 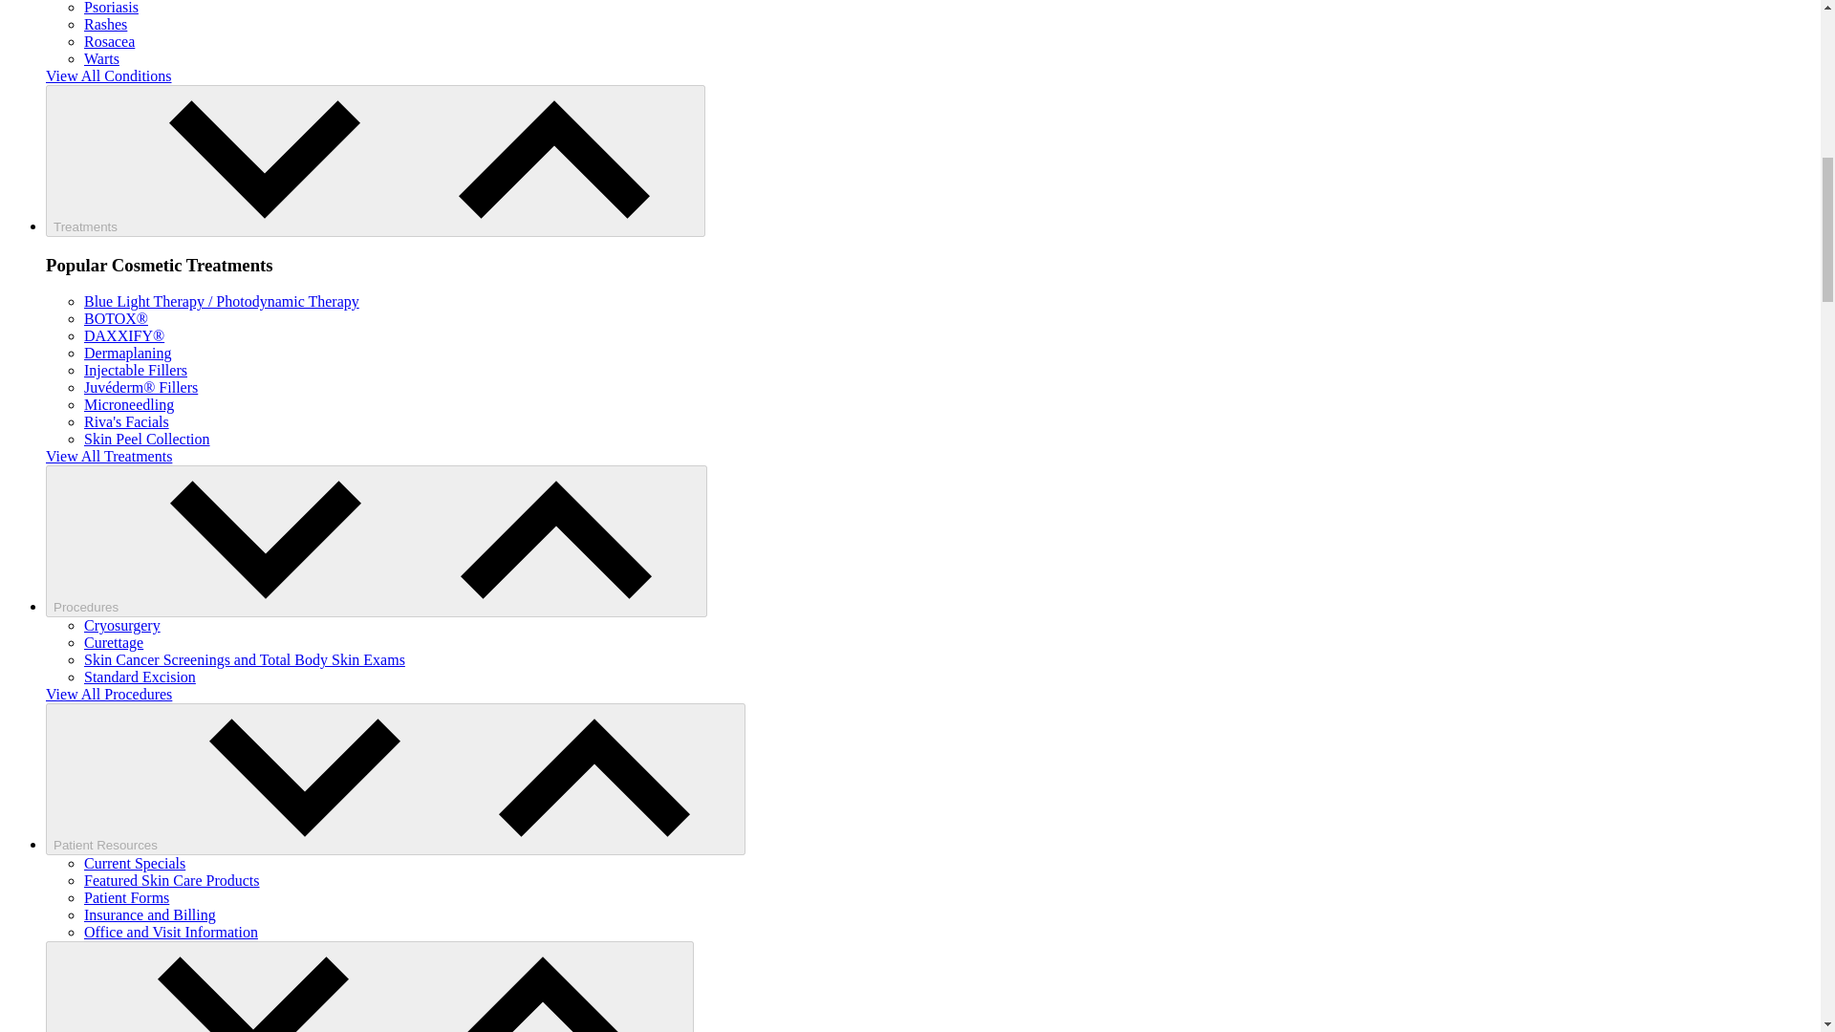 I want to click on View All Treatments, so click(x=109, y=456).